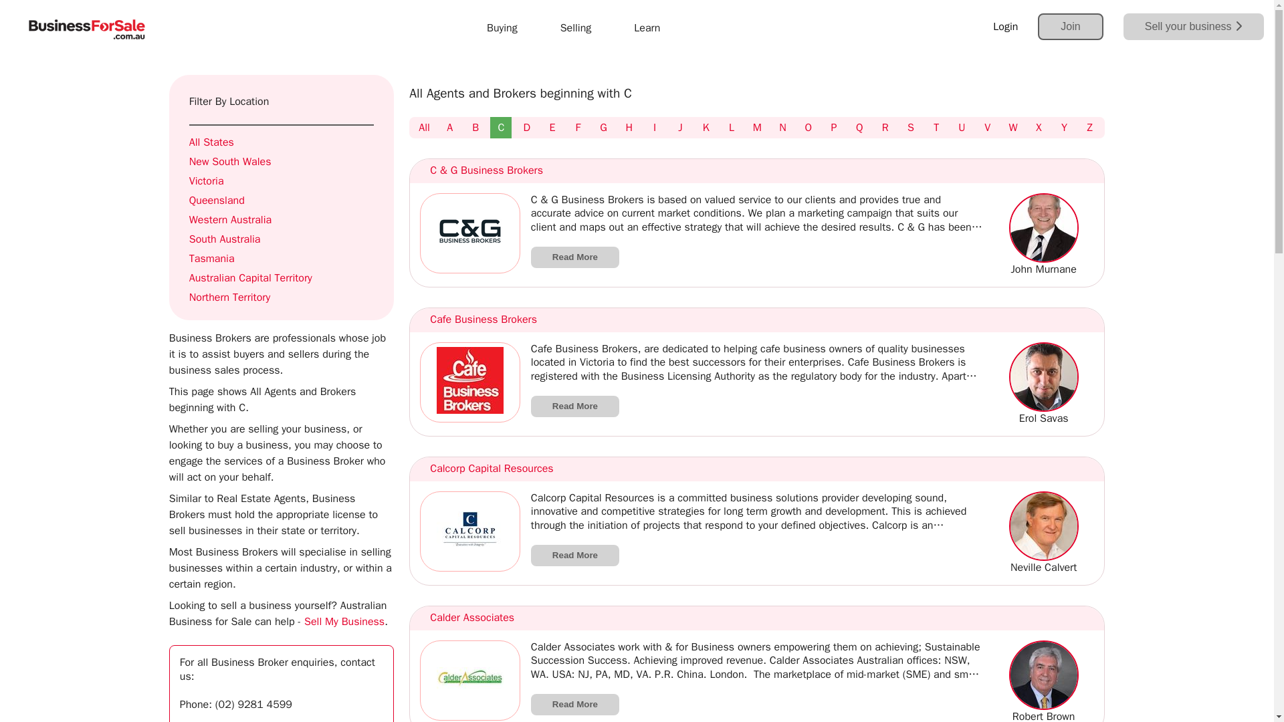 Image resolution: width=1284 pixels, height=722 pixels. I want to click on Tasmania, so click(281, 259).